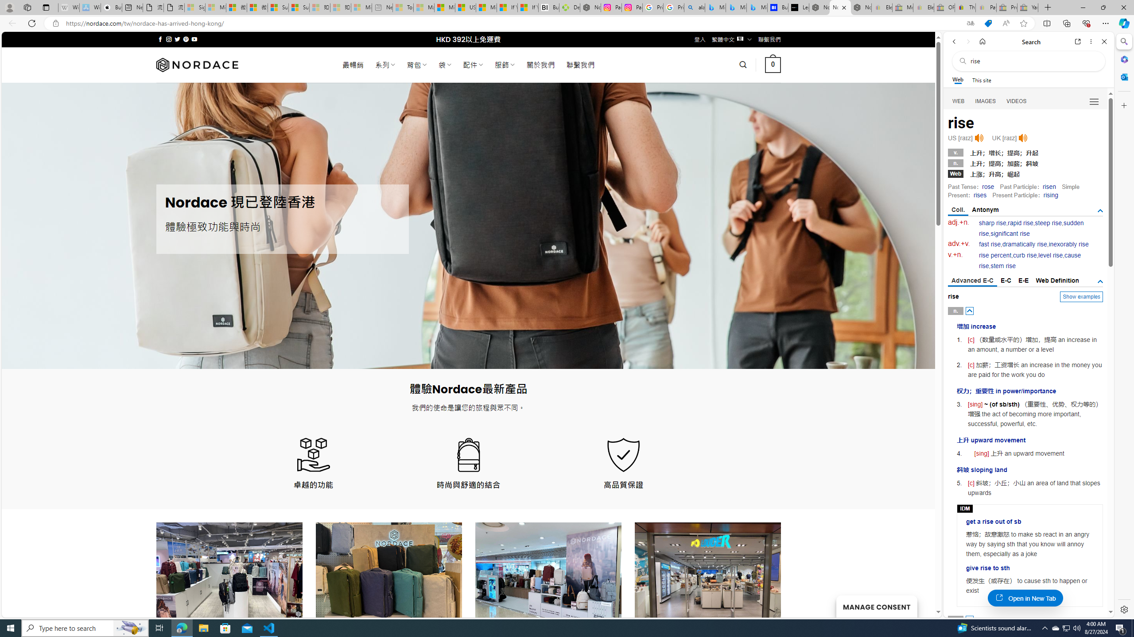 The height and width of the screenshot is (637, 1134). I want to click on sharp rise, so click(993, 223).